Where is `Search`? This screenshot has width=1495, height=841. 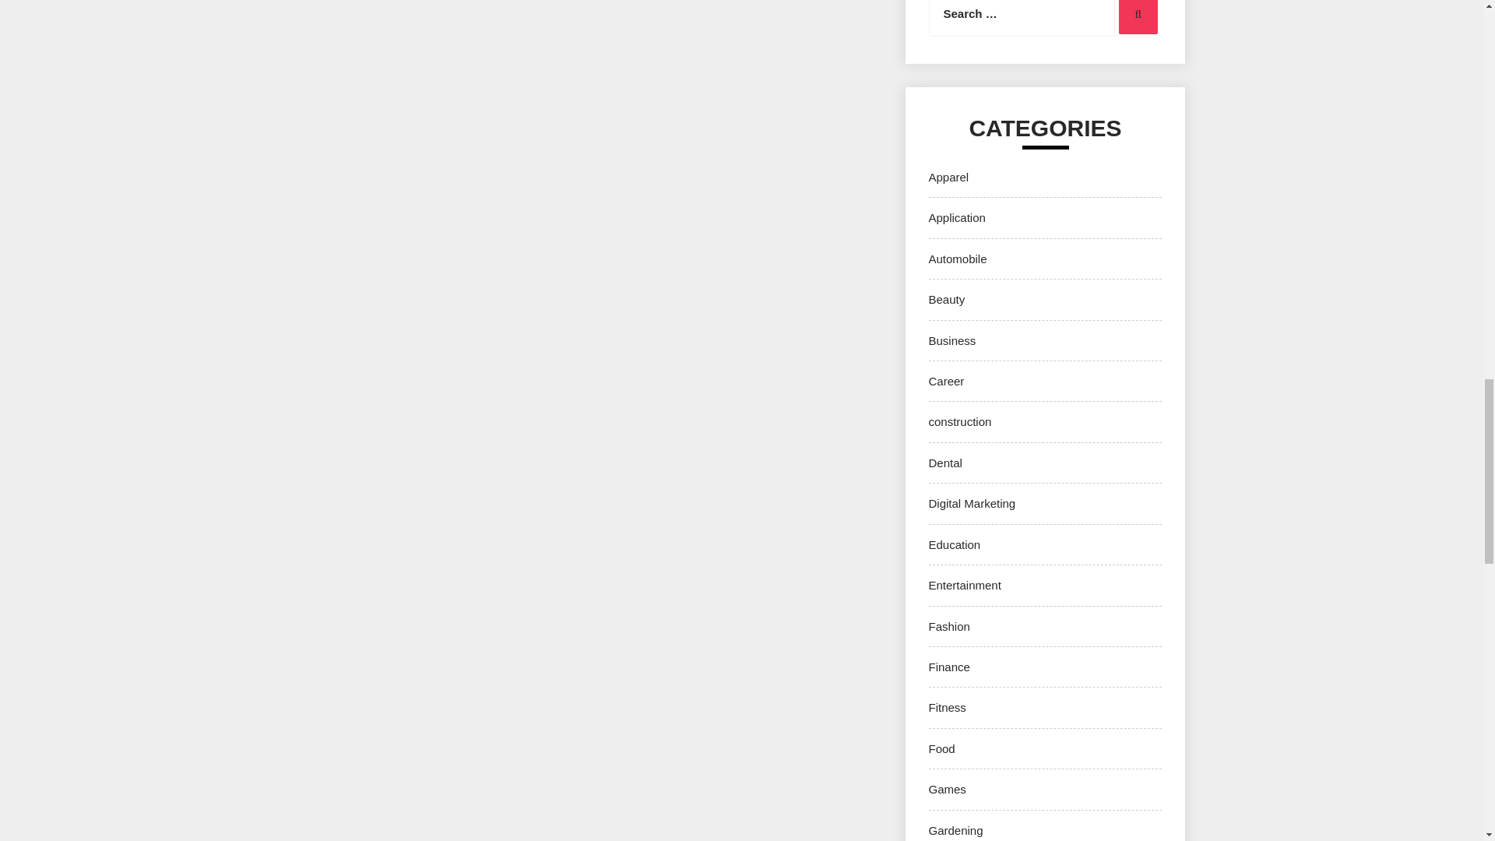 Search is located at coordinates (1138, 17).